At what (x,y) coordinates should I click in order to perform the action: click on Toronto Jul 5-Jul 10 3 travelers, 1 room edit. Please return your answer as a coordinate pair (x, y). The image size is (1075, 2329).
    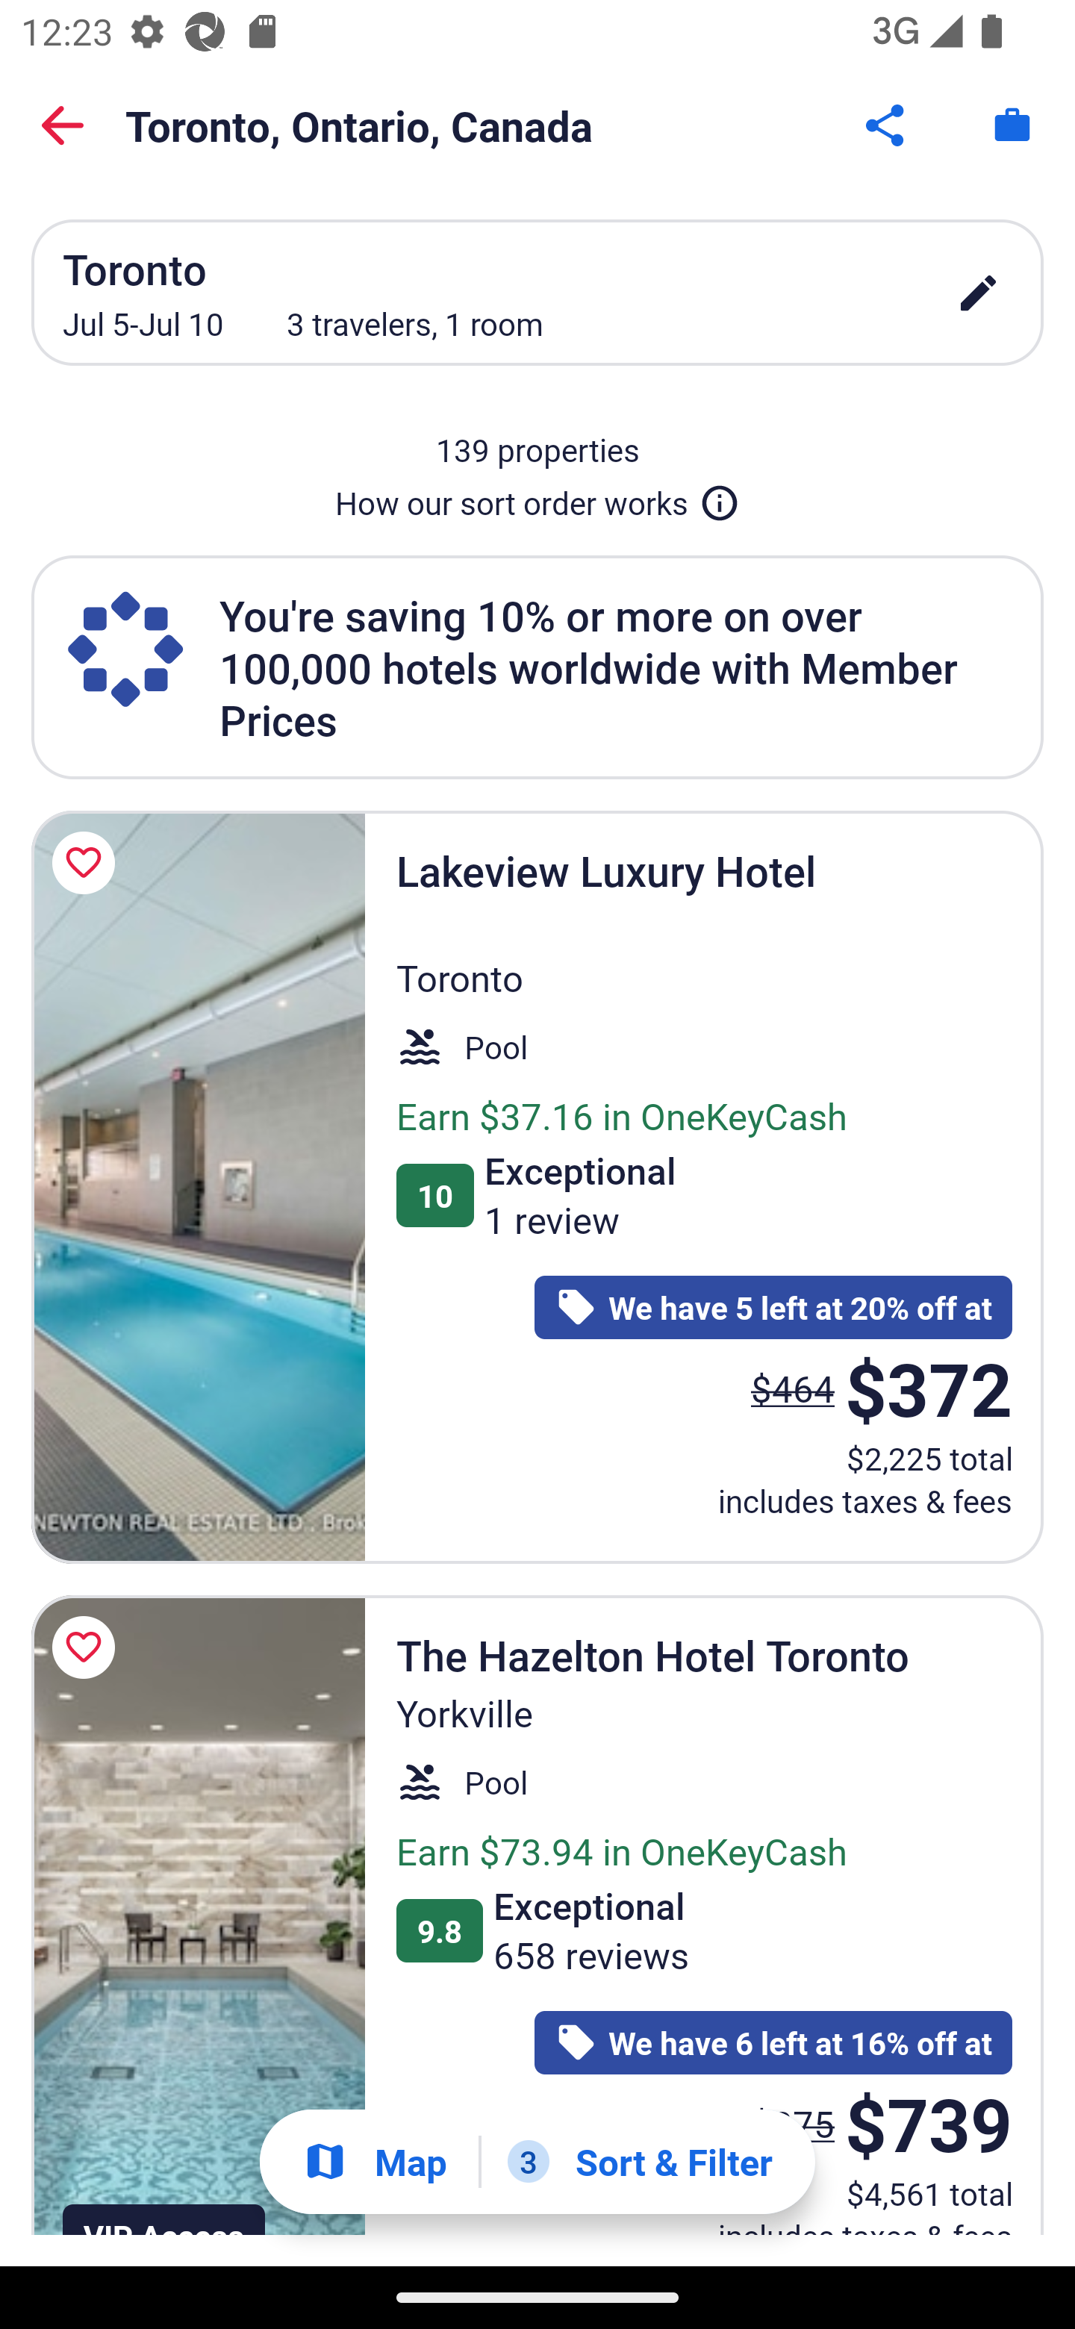
    Looking at the image, I should click on (537, 292).